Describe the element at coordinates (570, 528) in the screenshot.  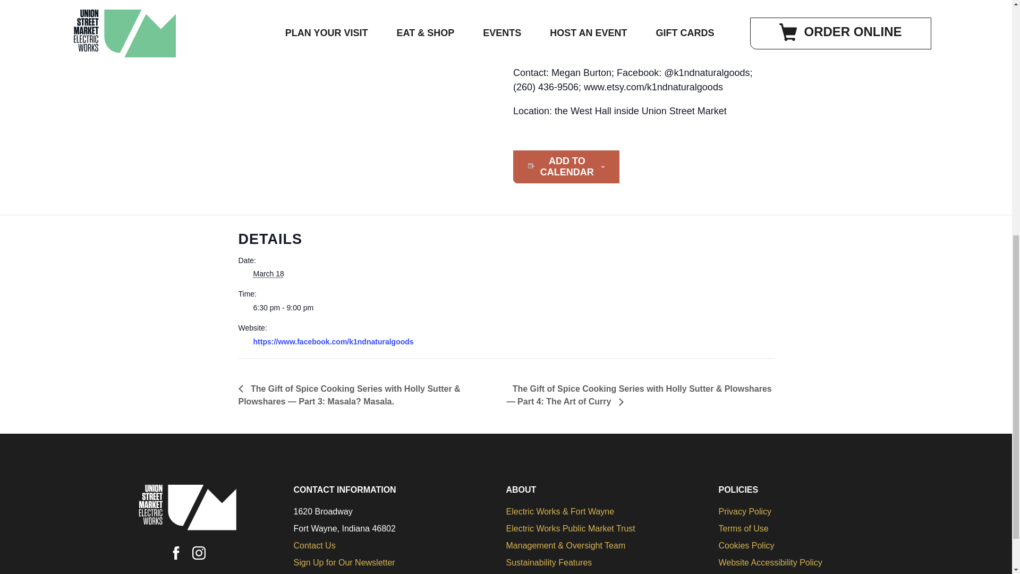
I see `Electric Works Public Market Trust` at that location.